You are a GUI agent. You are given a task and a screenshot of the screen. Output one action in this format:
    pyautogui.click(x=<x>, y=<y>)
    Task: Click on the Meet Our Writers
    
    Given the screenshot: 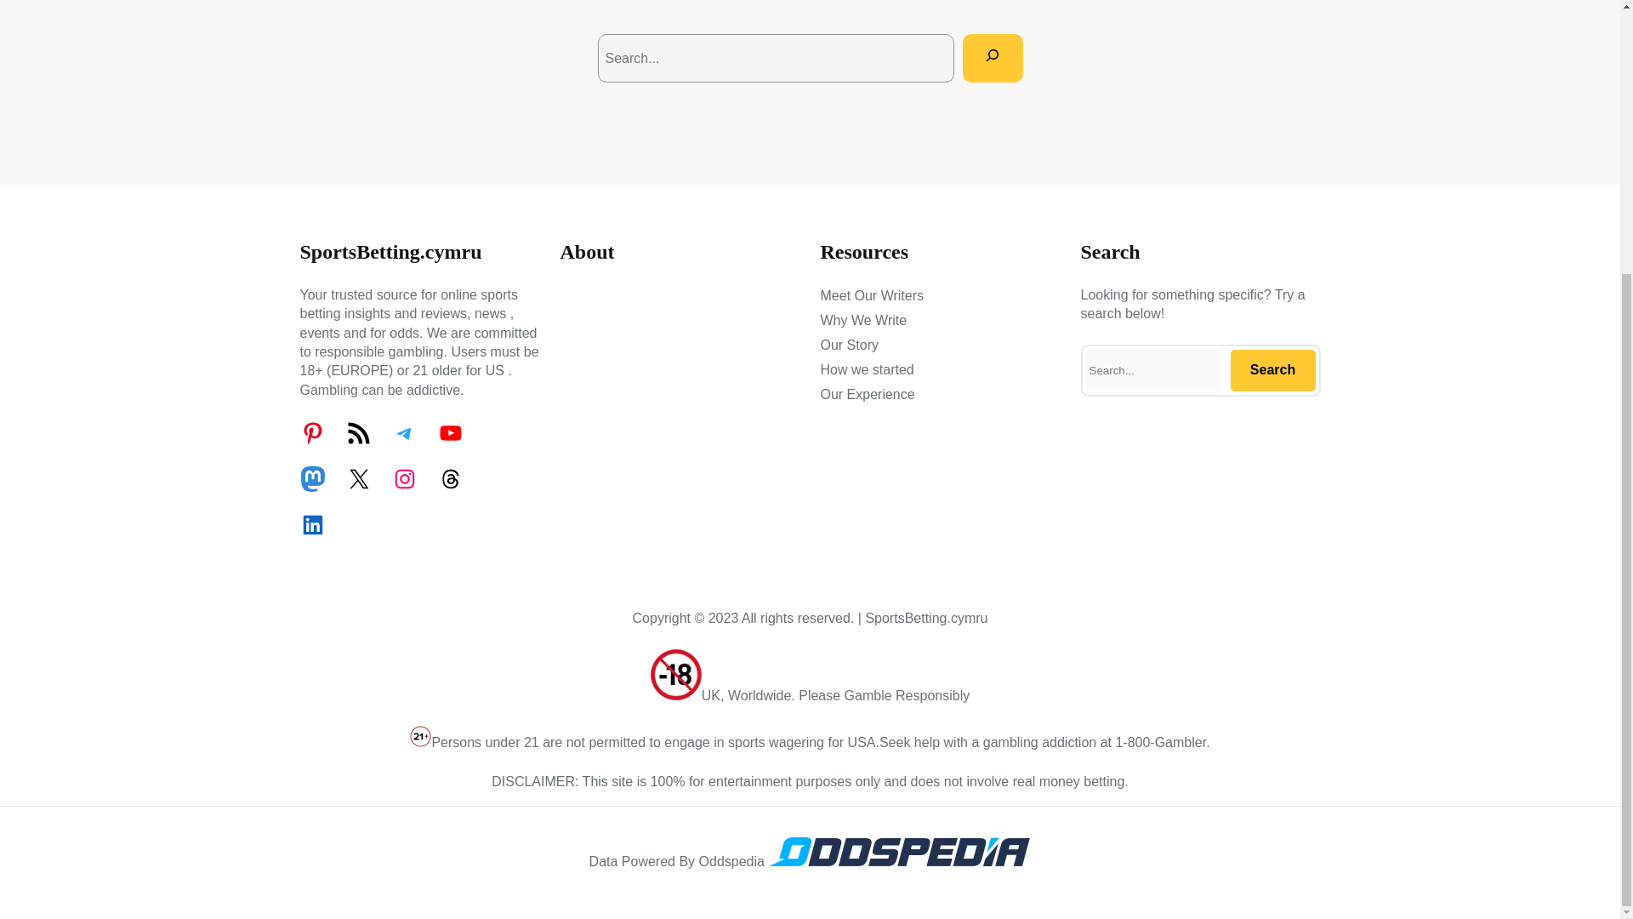 What is the action you would take?
    pyautogui.click(x=871, y=295)
    